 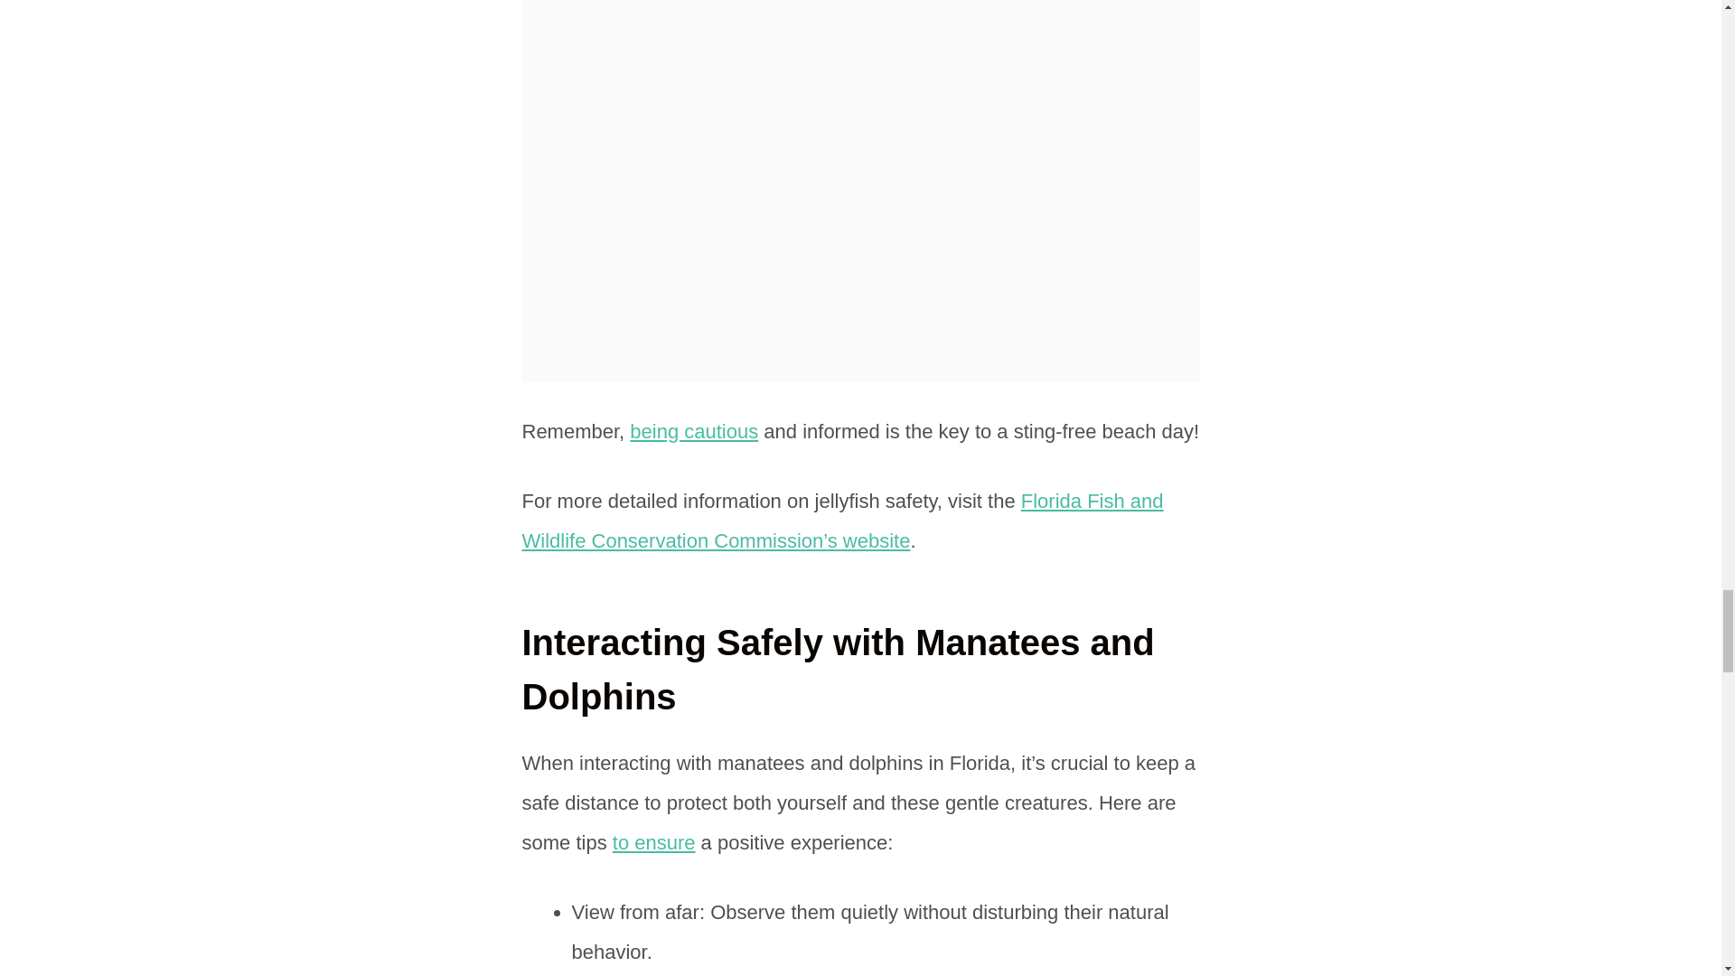 I want to click on being cautious, so click(x=694, y=432).